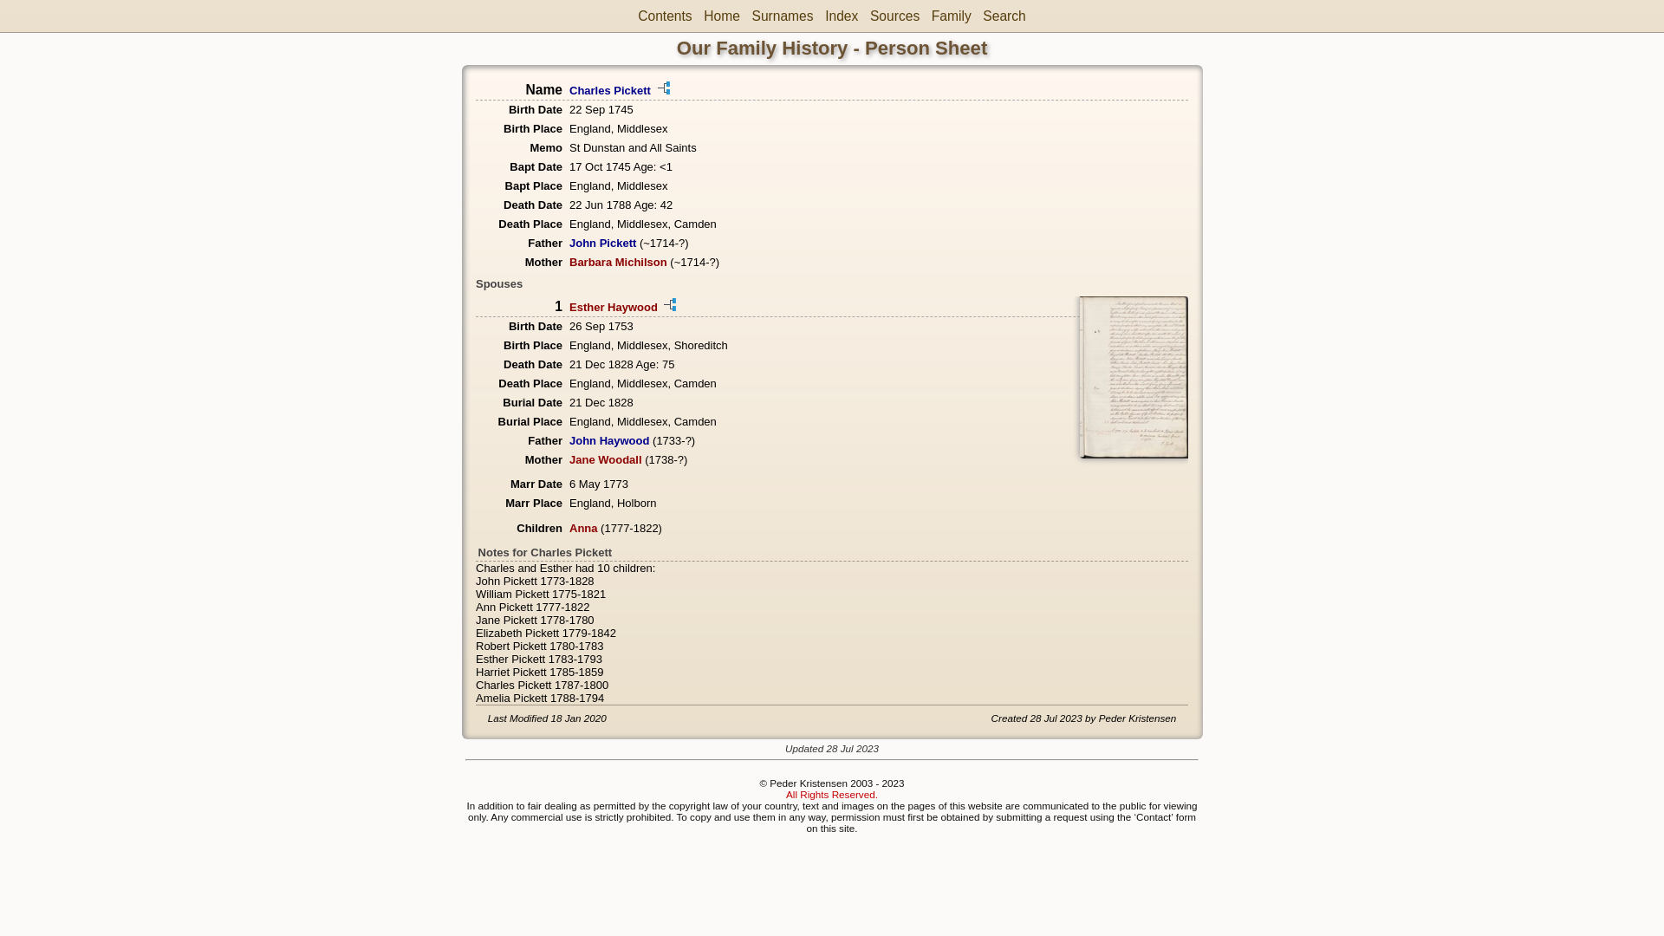  What do you see at coordinates (894, 16) in the screenshot?
I see `Sources` at bounding box center [894, 16].